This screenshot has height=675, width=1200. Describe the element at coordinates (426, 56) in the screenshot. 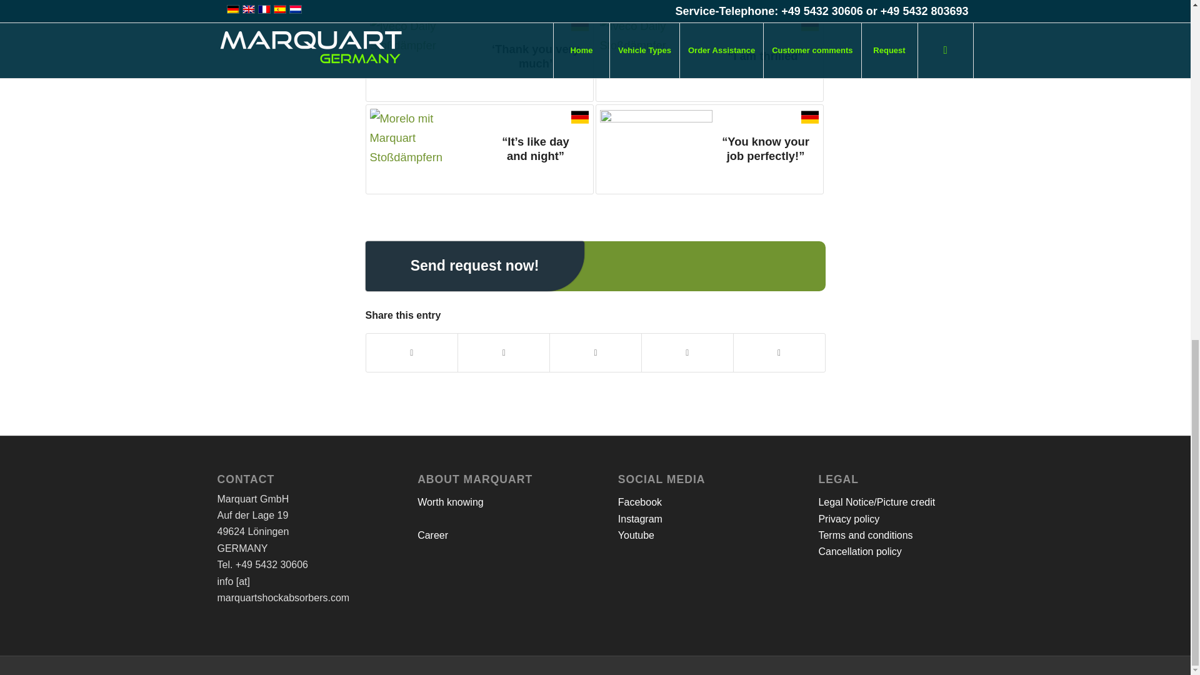

I see `Iveco Daily Marquart Stossdaempfer q` at that location.